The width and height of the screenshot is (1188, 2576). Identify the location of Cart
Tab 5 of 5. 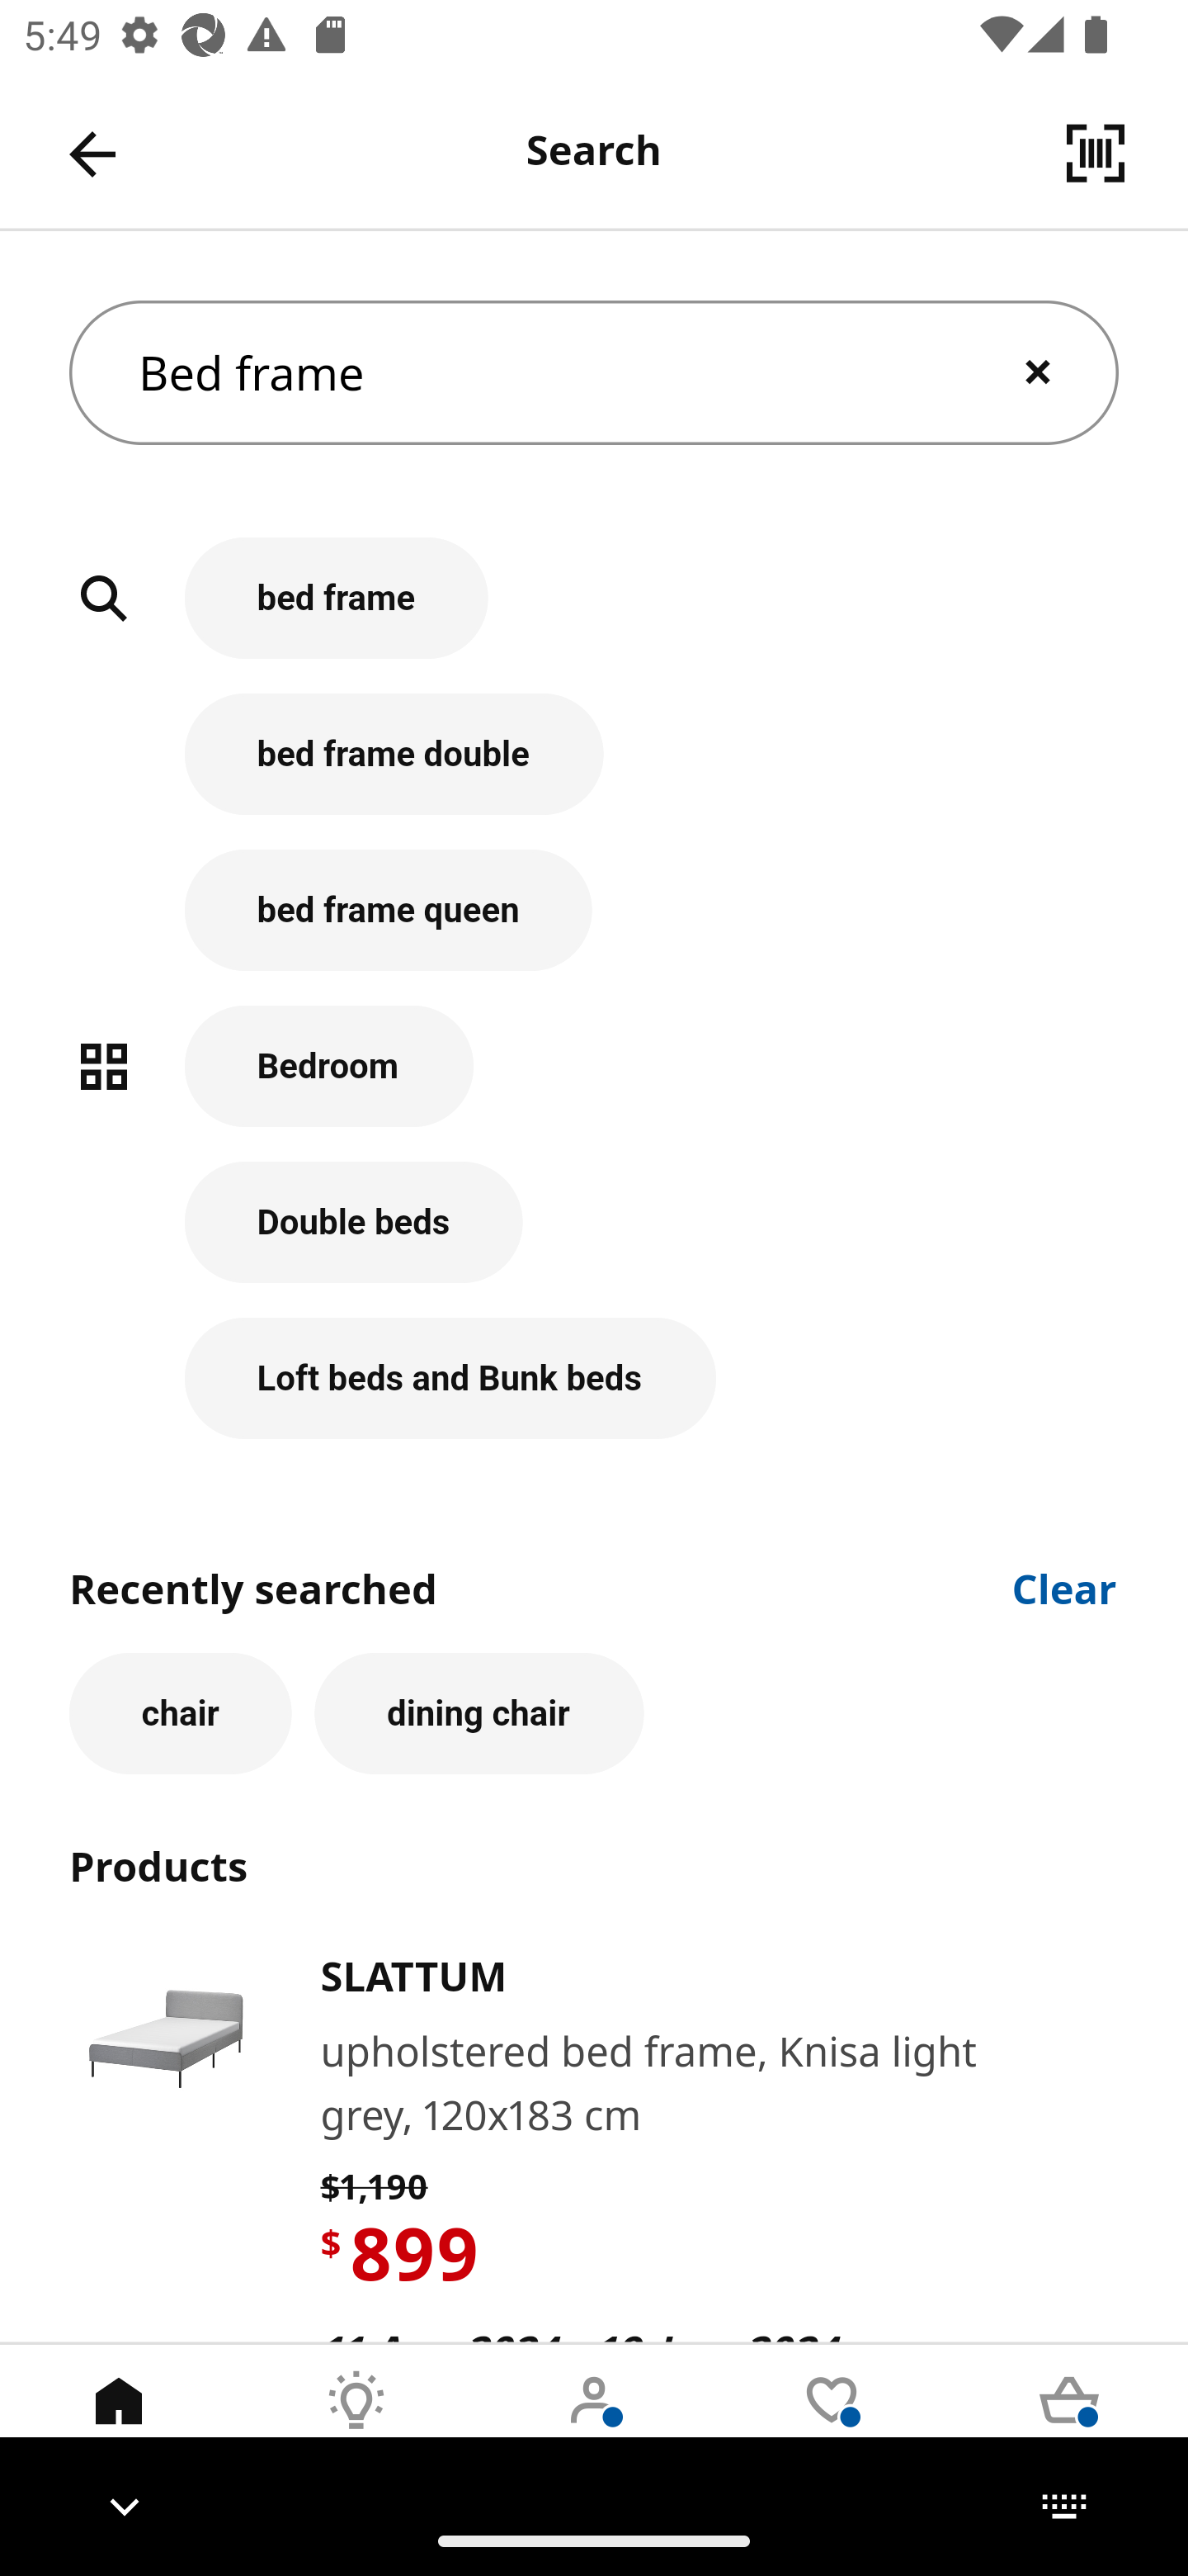
(1069, 2425).